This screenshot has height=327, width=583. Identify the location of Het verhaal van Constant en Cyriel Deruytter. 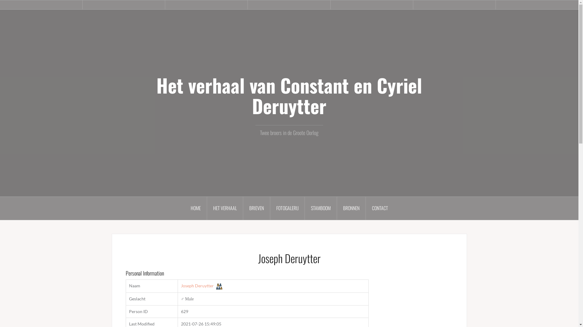
(289, 95).